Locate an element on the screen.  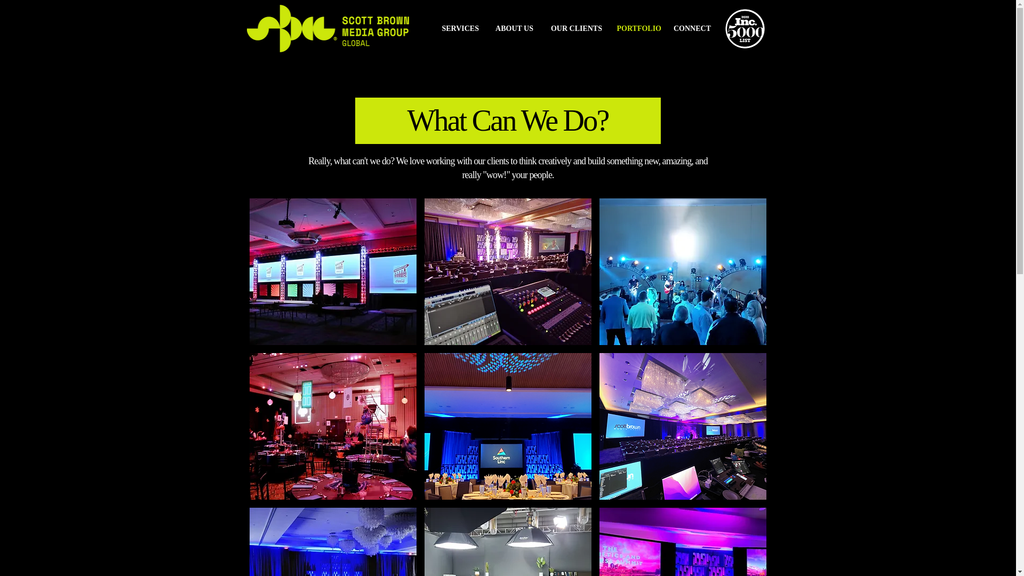
SERVICES is located at coordinates (460, 29).